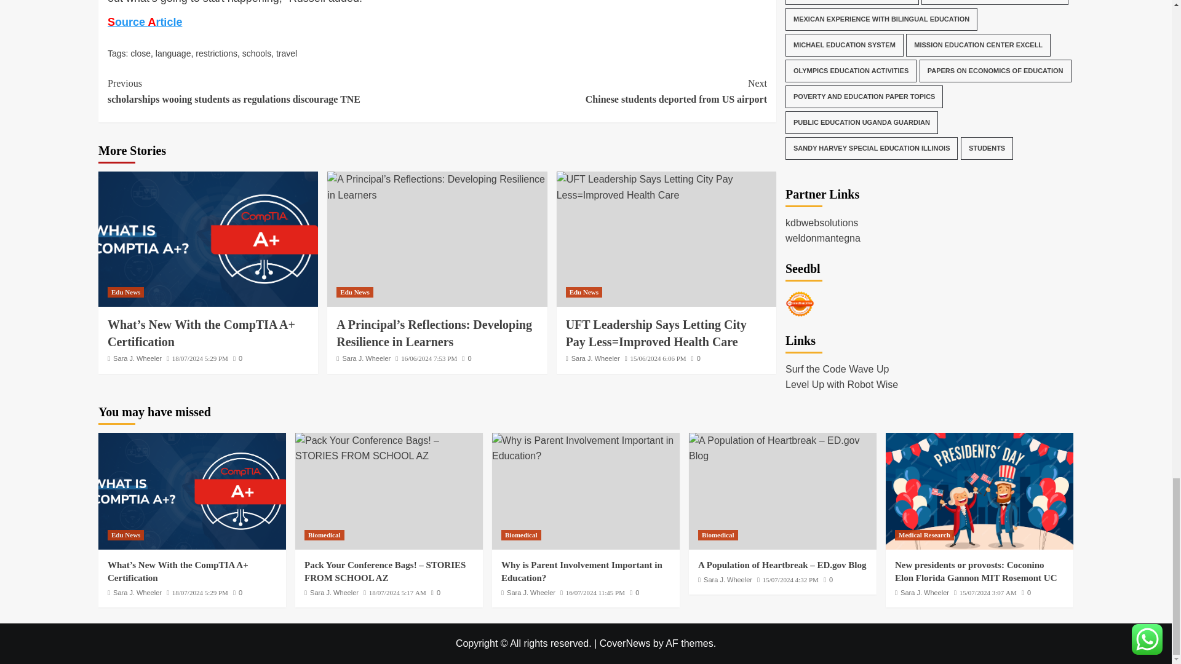 The height and width of the screenshot is (664, 1181). Describe the element at coordinates (125, 291) in the screenshot. I see `Edu News` at that location.